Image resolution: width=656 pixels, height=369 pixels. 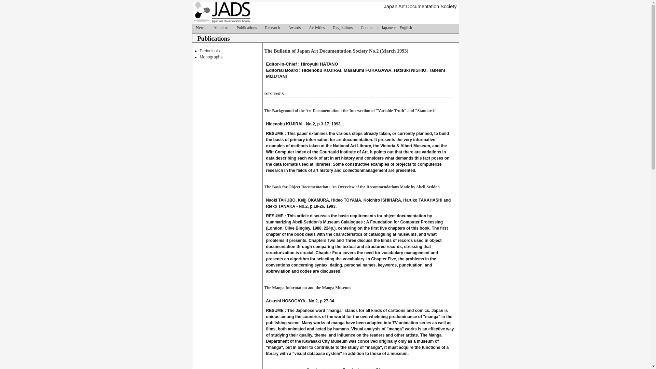 What do you see at coordinates (343, 27) in the screenshot?
I see `Regulations` at bounding box center [343, 27].